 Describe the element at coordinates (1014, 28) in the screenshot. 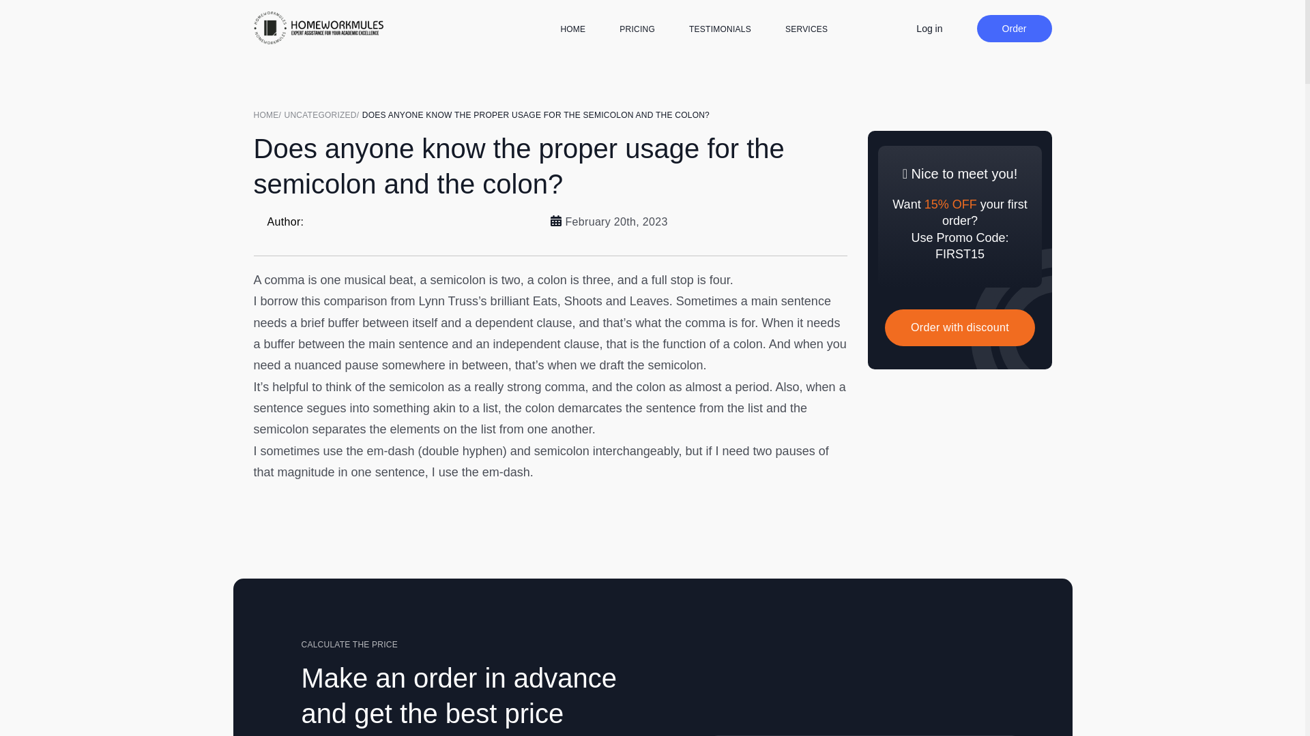

I see `Order` at that location.